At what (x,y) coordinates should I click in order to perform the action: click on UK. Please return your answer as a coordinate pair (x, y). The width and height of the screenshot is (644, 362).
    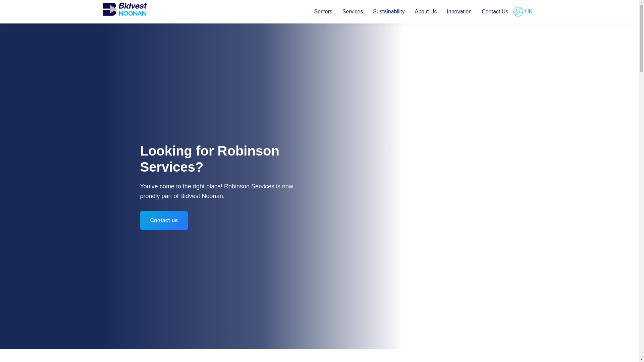
    Looking at the image, I should click on (525, 12).